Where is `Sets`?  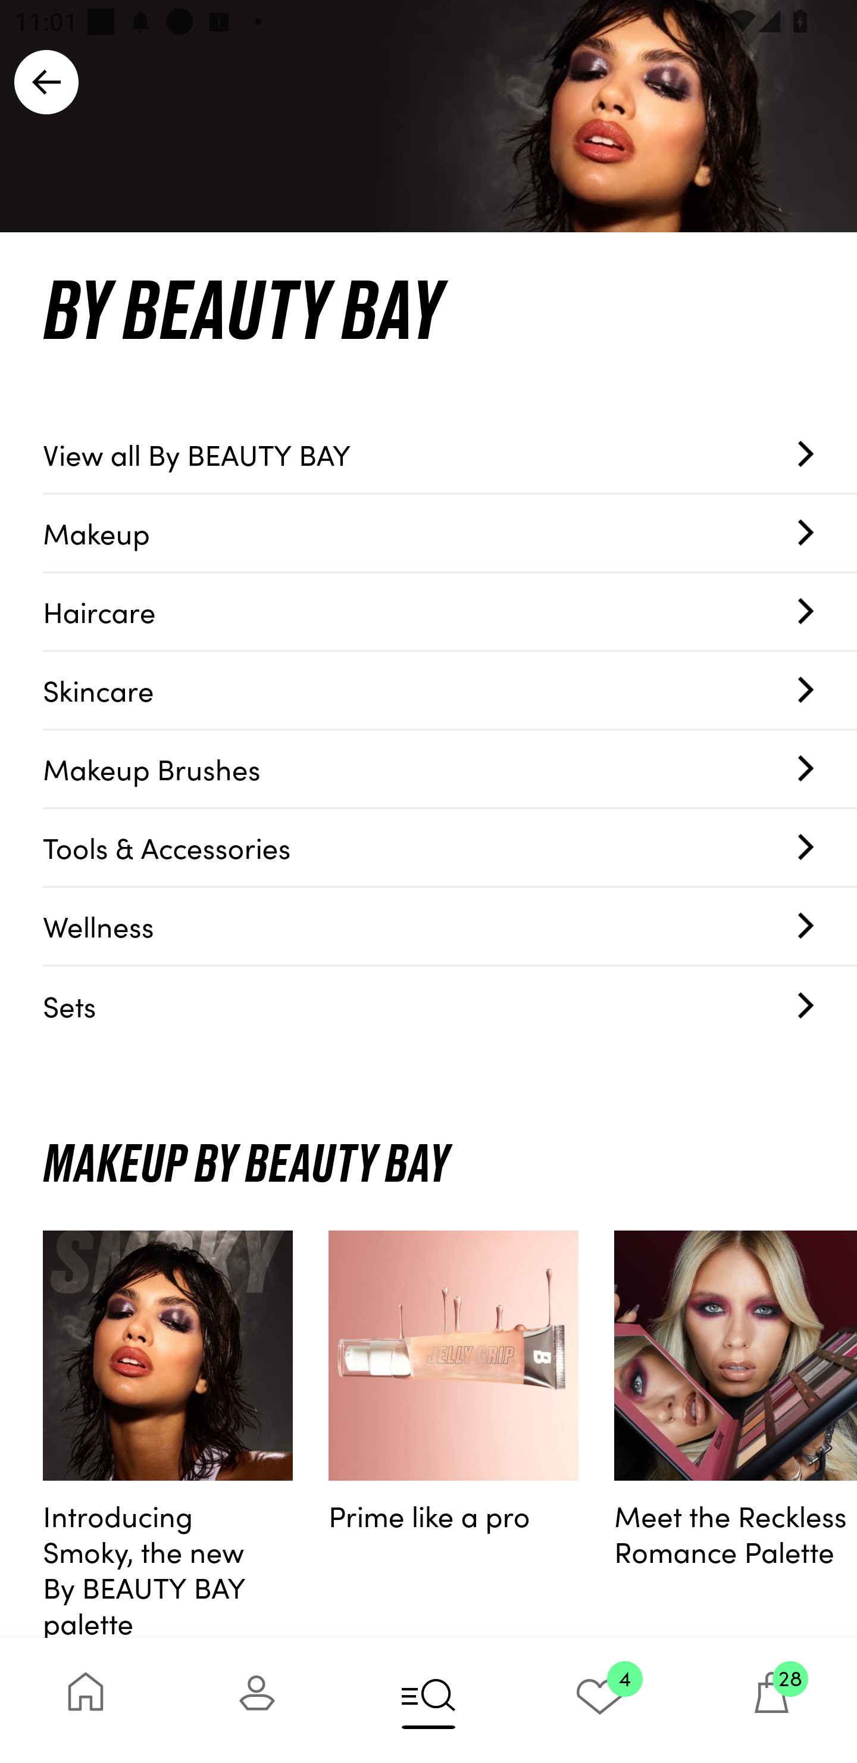
Sets is located at coordinates (450, 1005).